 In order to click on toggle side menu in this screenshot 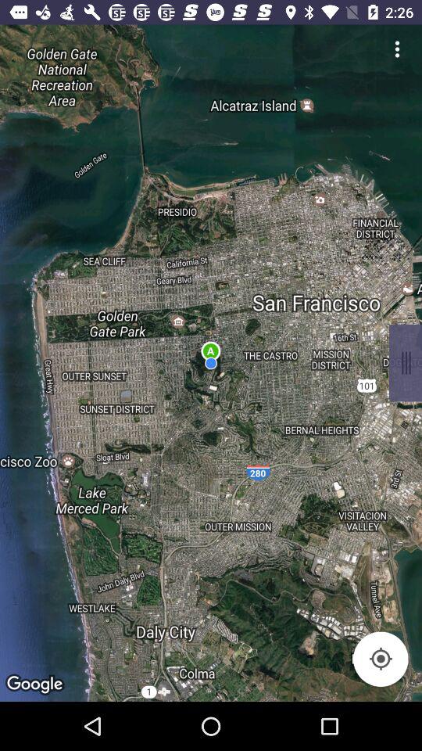, I will do `click(397, 49)`.